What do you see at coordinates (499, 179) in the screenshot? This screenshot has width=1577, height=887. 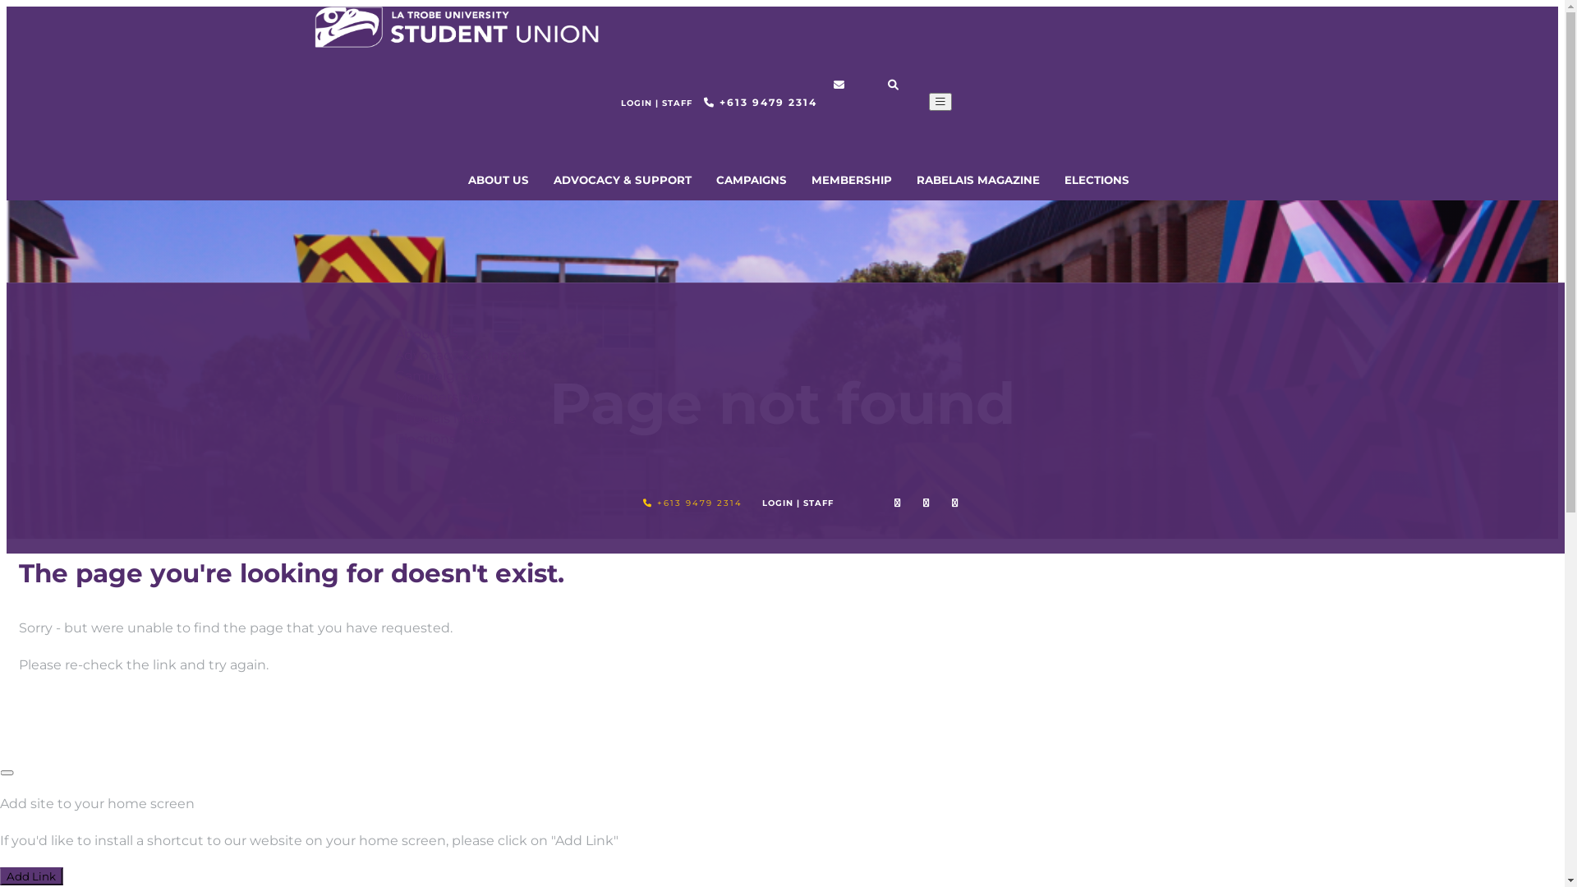 I see `ABOUT US` at bounding box center [499, 179].